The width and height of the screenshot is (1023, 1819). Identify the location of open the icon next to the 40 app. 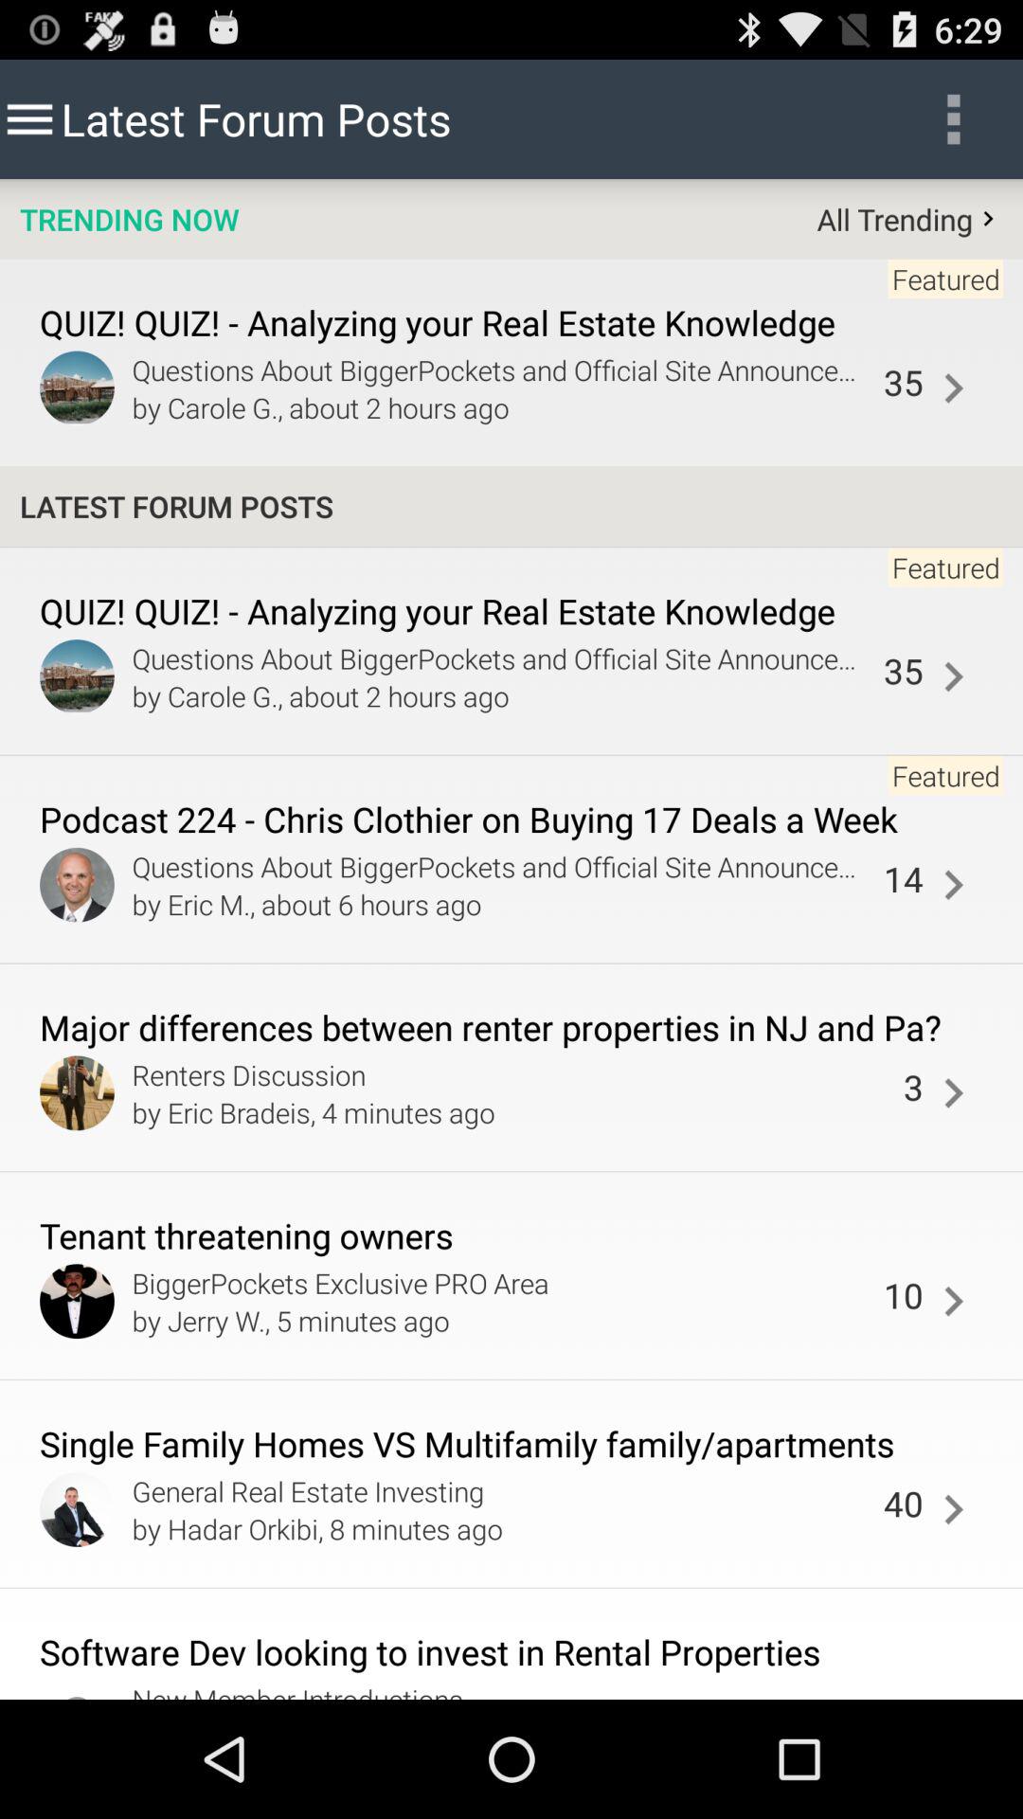
(953, 1510).